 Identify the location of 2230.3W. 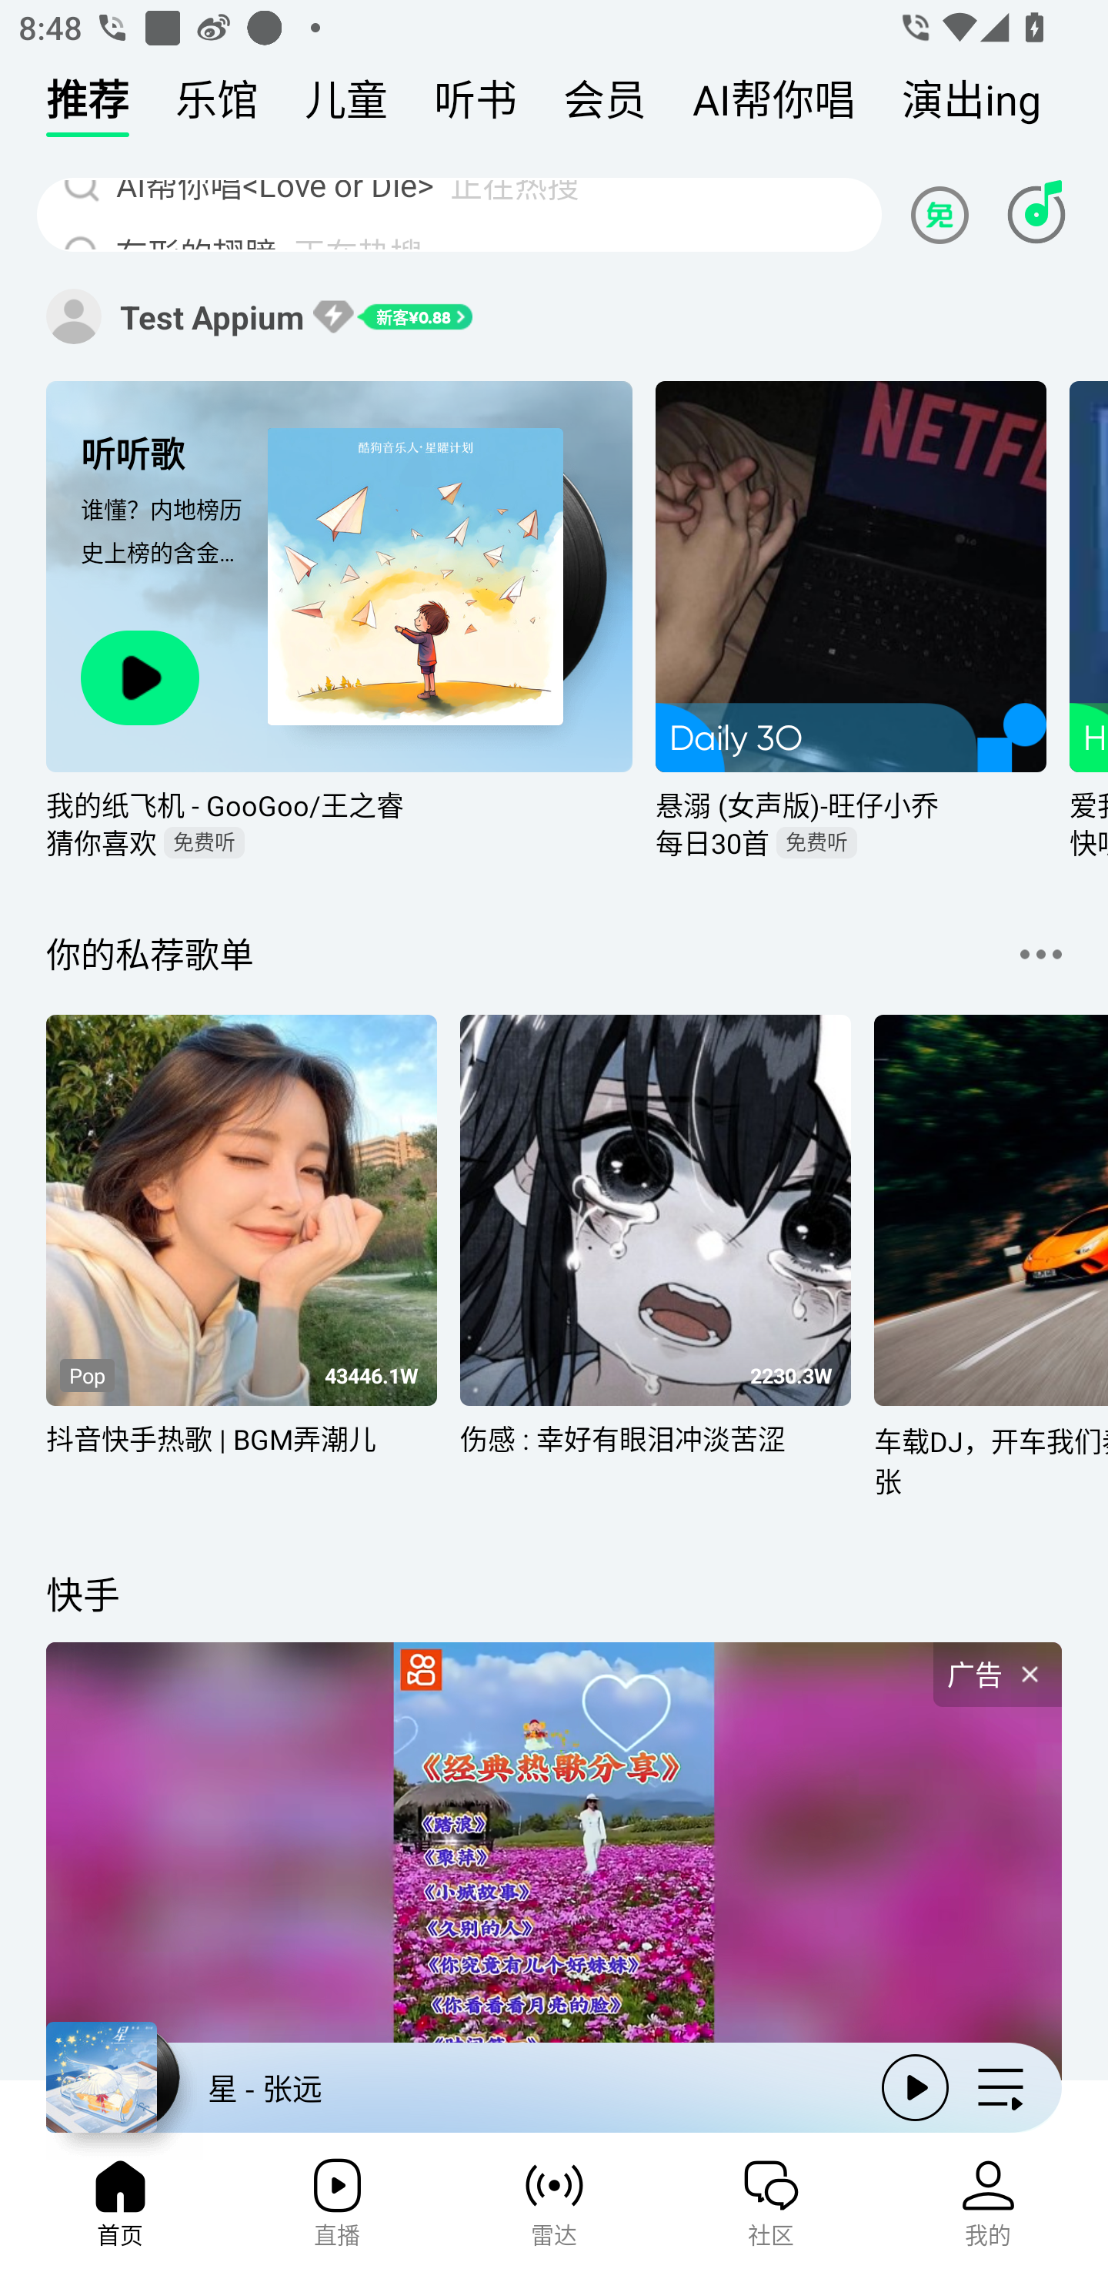
(791, 1377).